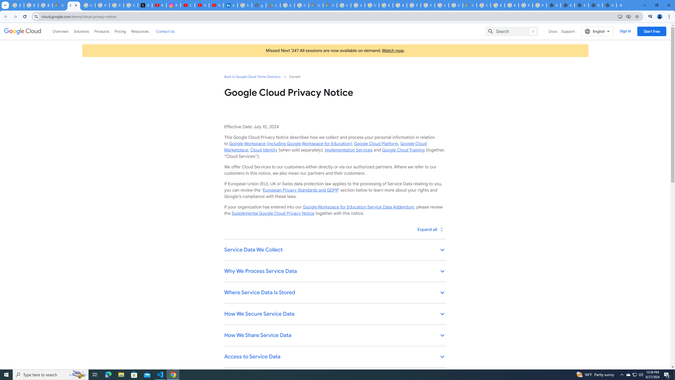  What do you see at coordinates (325, 147) in the screenshot?
I see `Google Cloud Marketplace` at bounding box center [325, 147].